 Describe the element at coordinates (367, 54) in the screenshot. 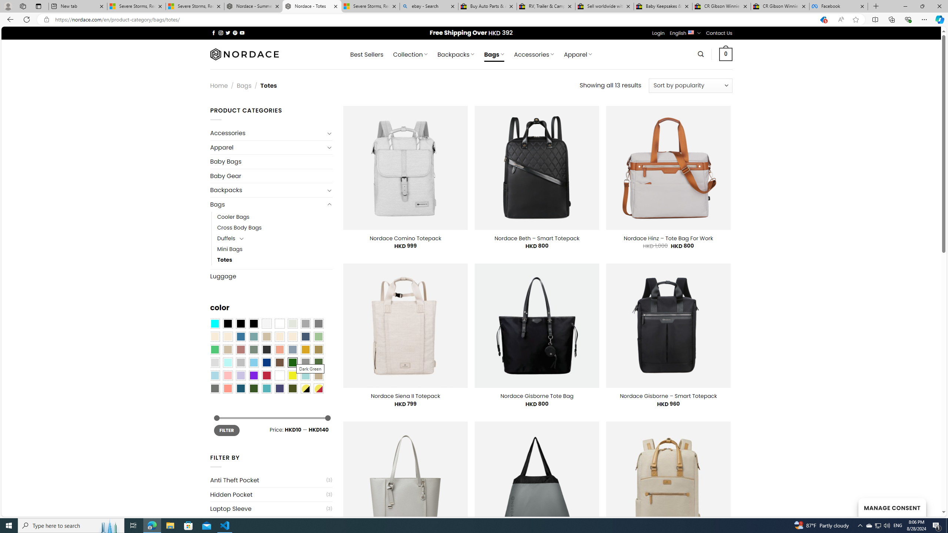

I see `  Best Sellers` at that location.